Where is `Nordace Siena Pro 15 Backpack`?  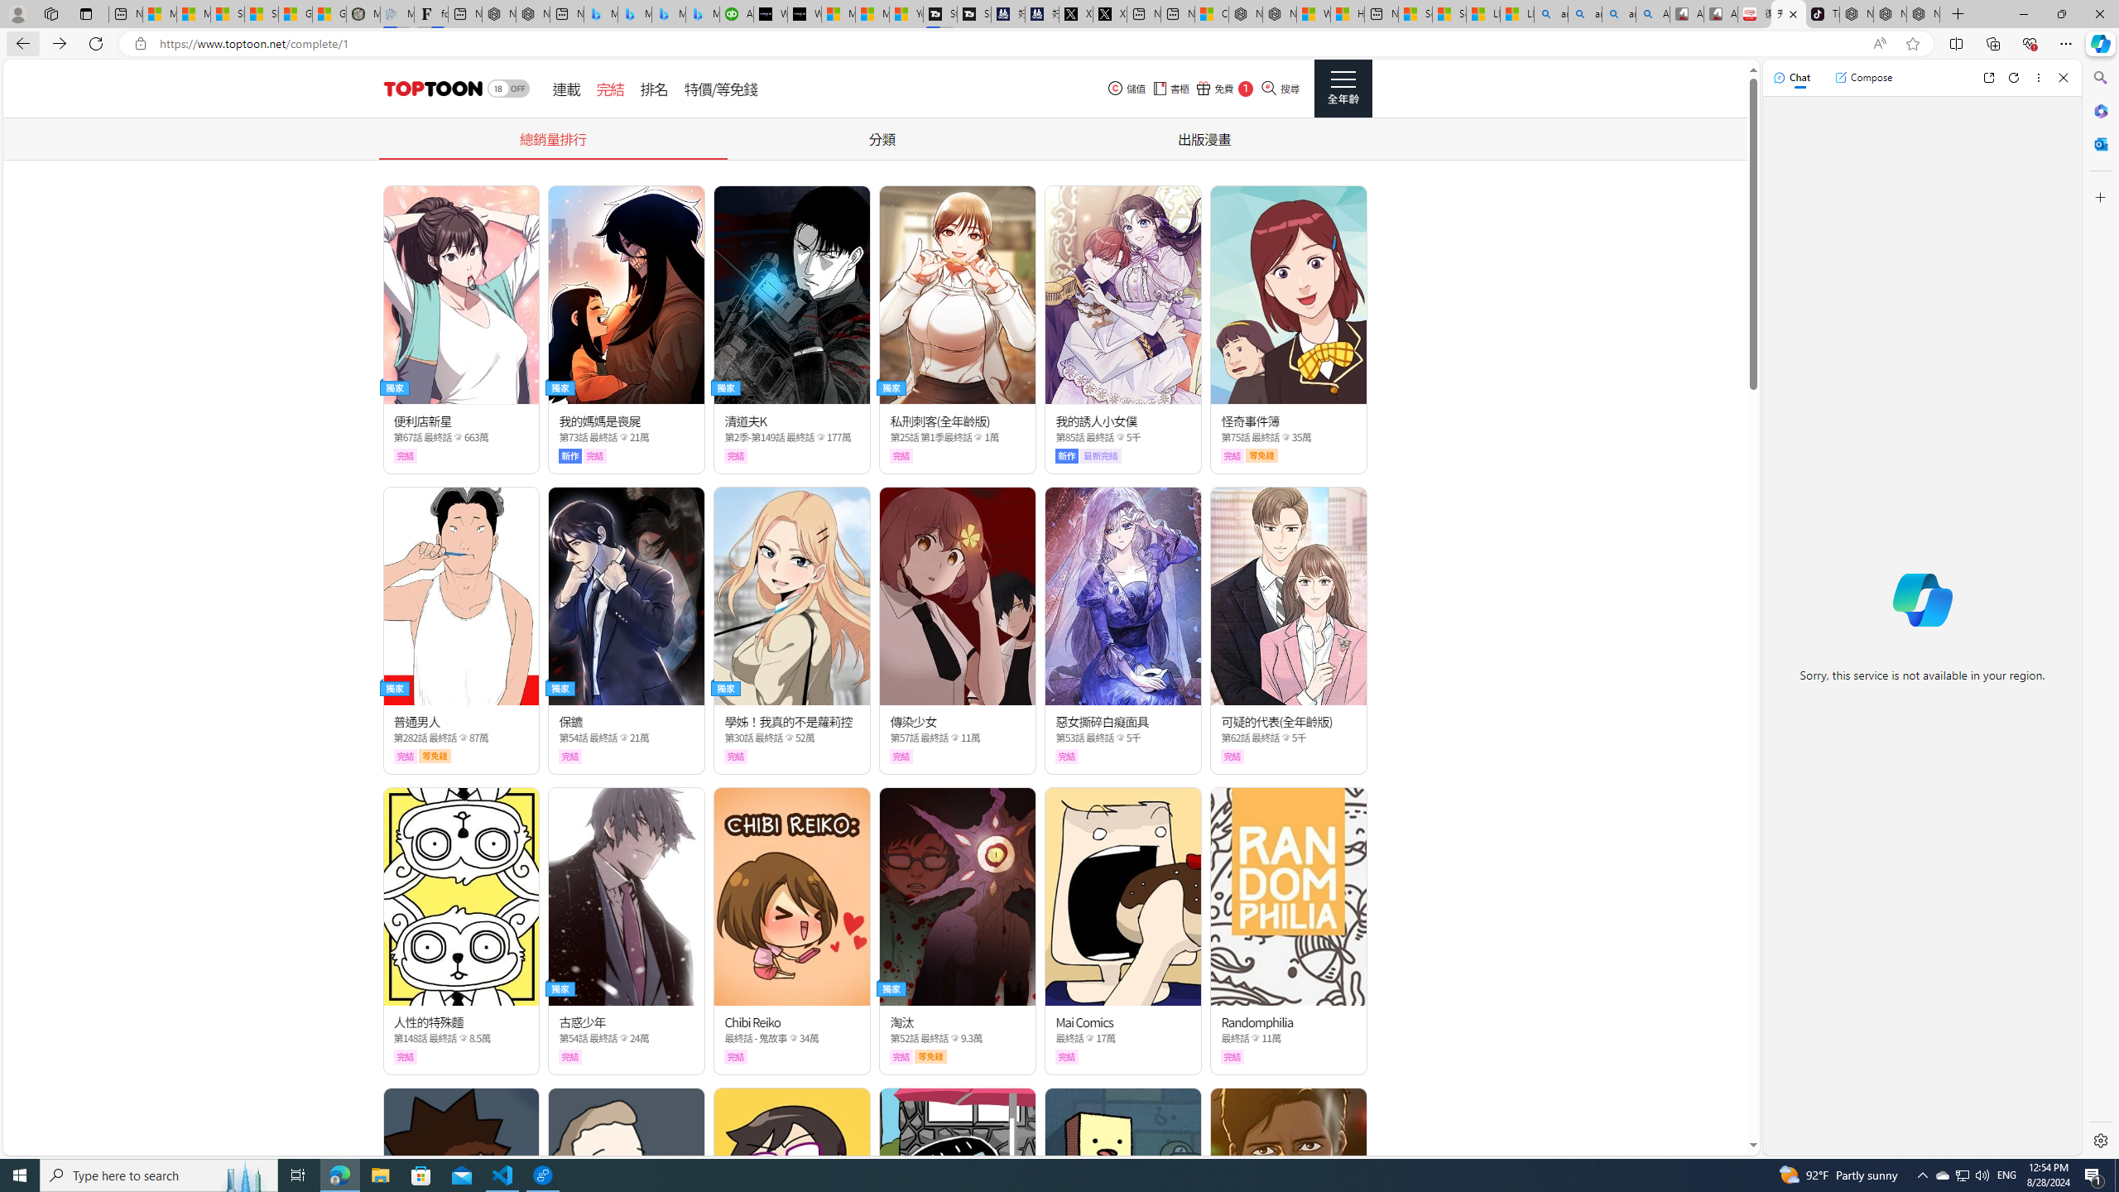 Nordace Siena Pro 15 Backpack is located at coordinates (1890, 14).